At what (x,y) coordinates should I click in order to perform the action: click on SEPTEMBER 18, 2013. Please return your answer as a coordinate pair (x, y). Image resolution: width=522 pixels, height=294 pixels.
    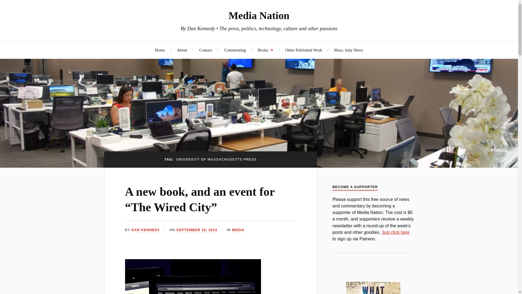
    Looking at the image, I should click on (197, 230).